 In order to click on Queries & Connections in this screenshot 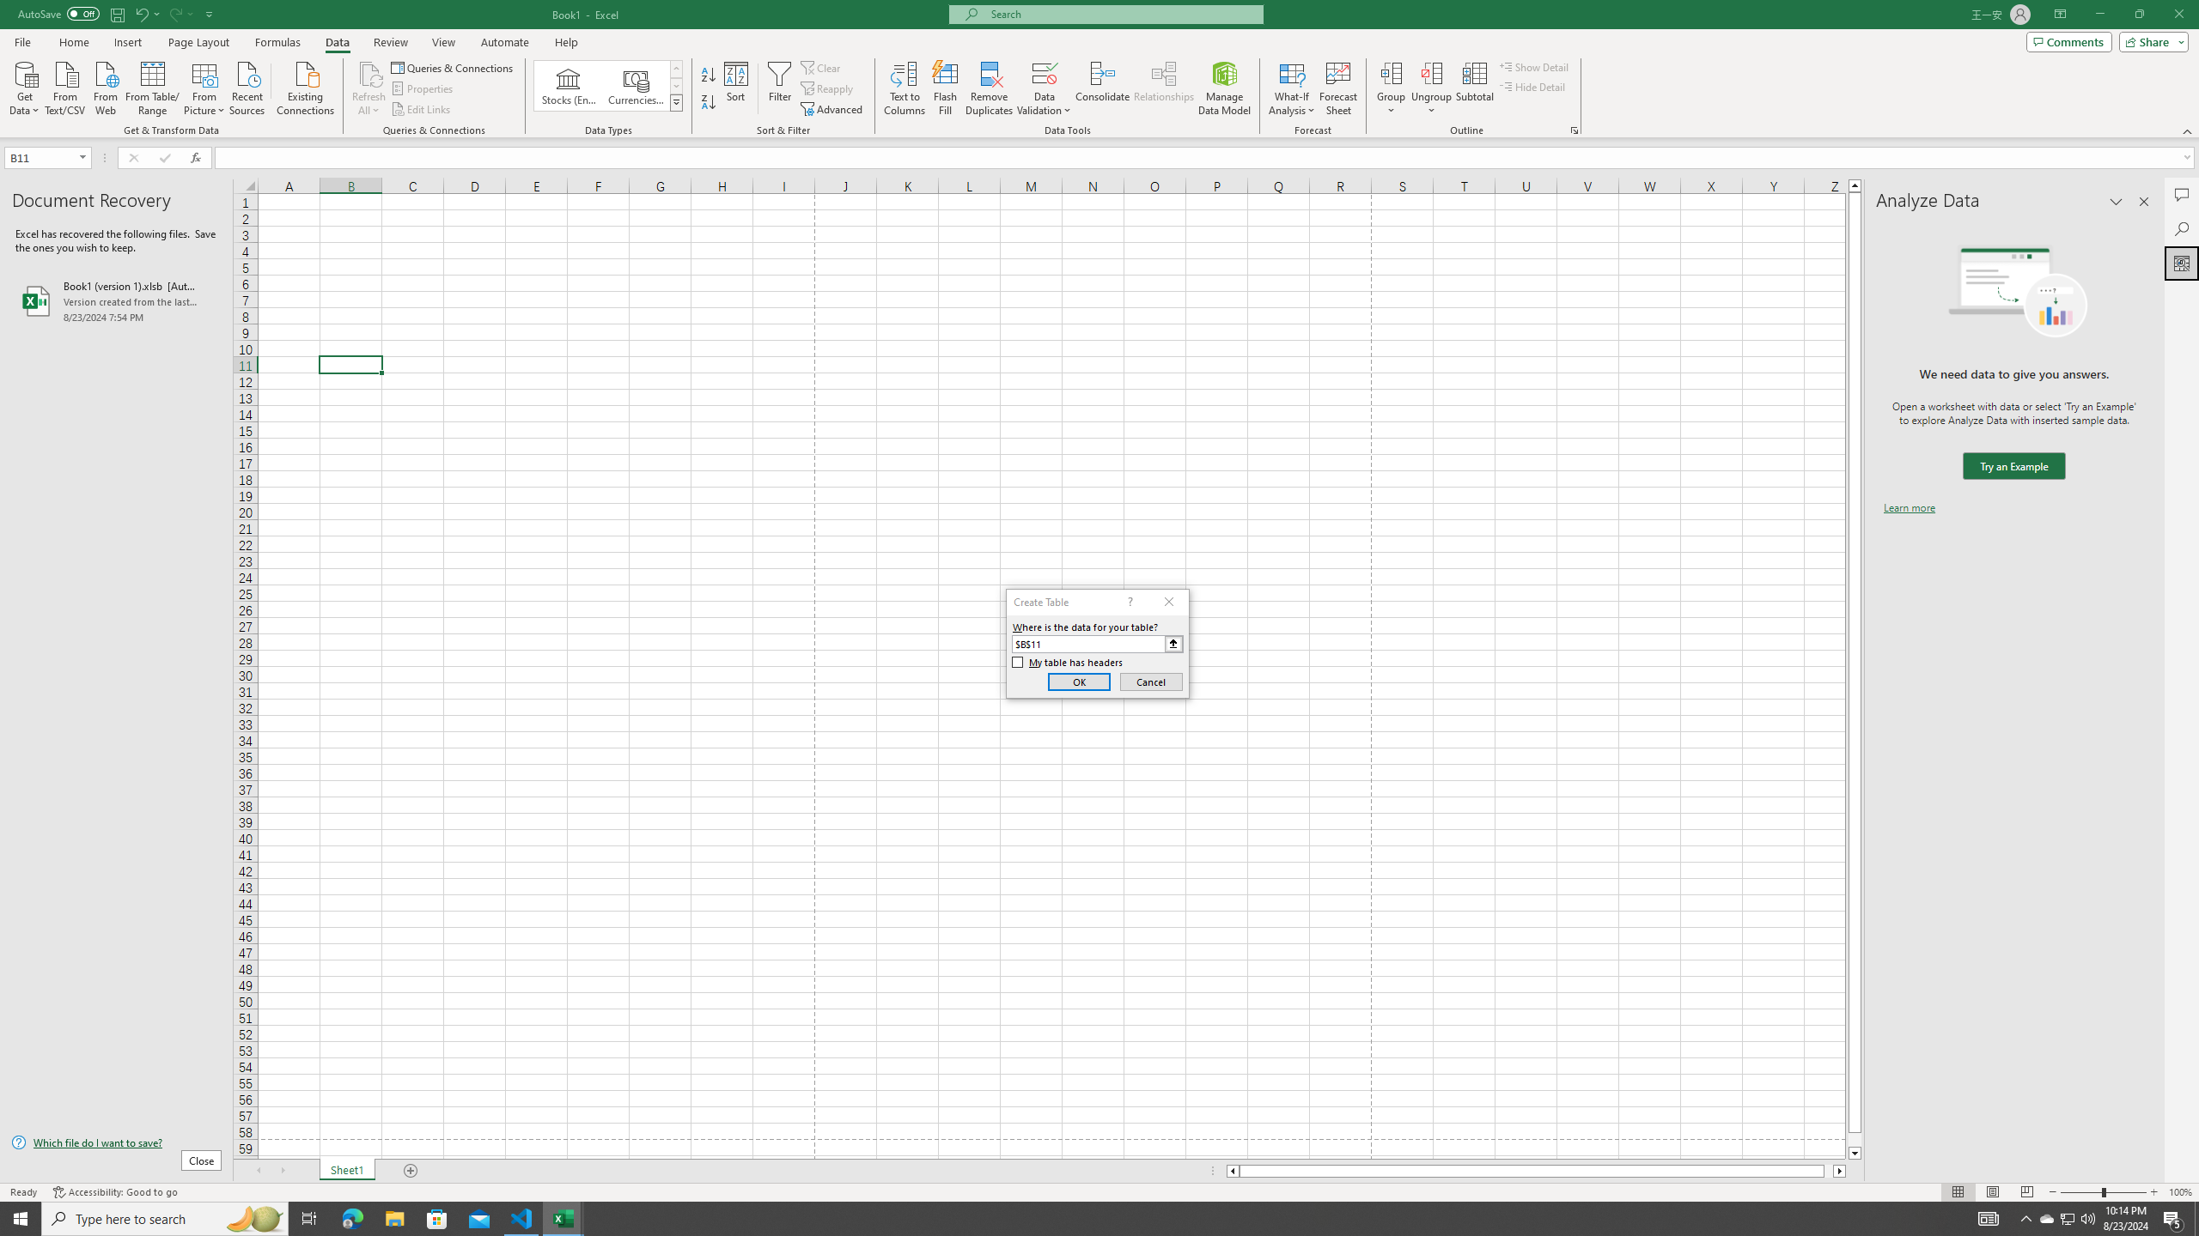, I will do `click(454, 67)`.